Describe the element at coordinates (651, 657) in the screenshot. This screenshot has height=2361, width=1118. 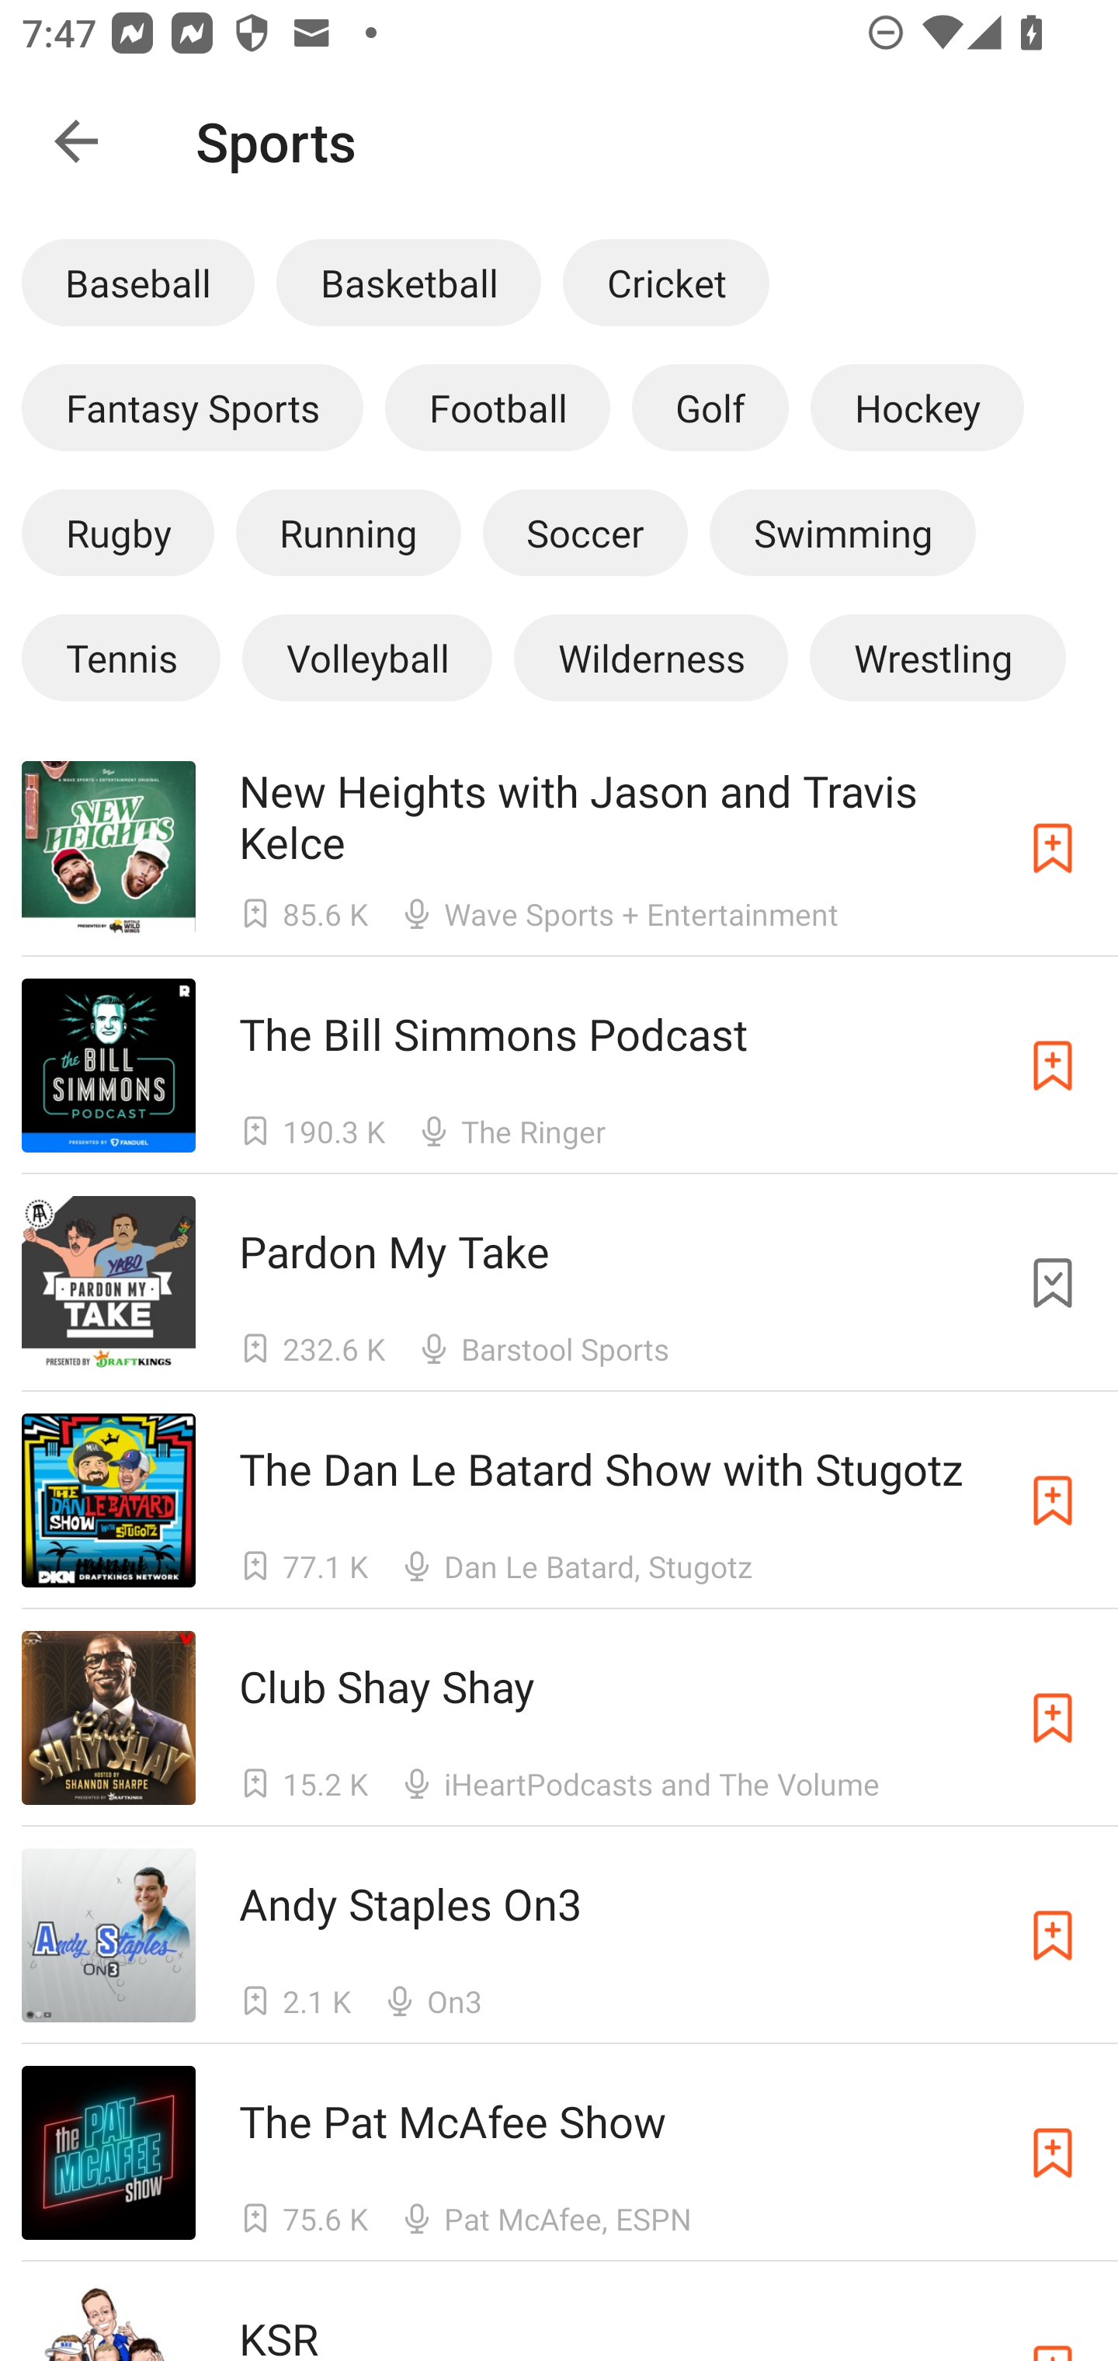
I see `Wilderness` at that location.